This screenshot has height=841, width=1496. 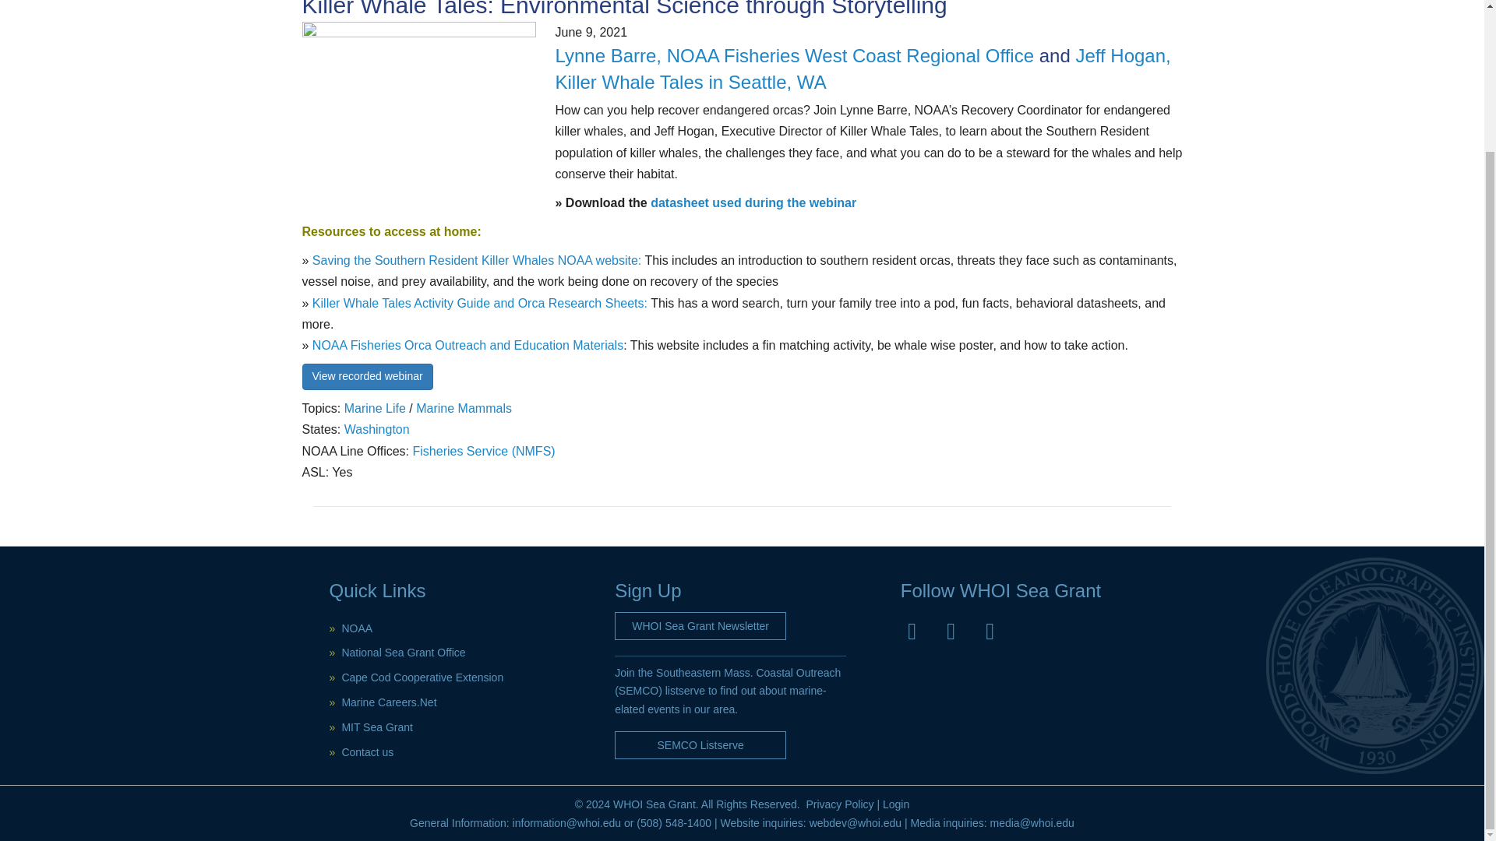 I want to click on Twitter, so click(x=951, y=631).